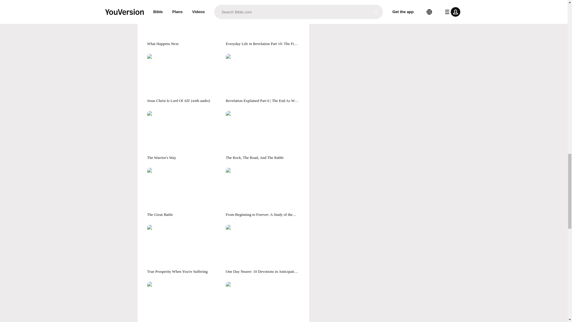  Describe the element at coordinates (263, 23) in the screenshot. I see `Everyday Life in Revelation Part 10: The Final Day` at that location.